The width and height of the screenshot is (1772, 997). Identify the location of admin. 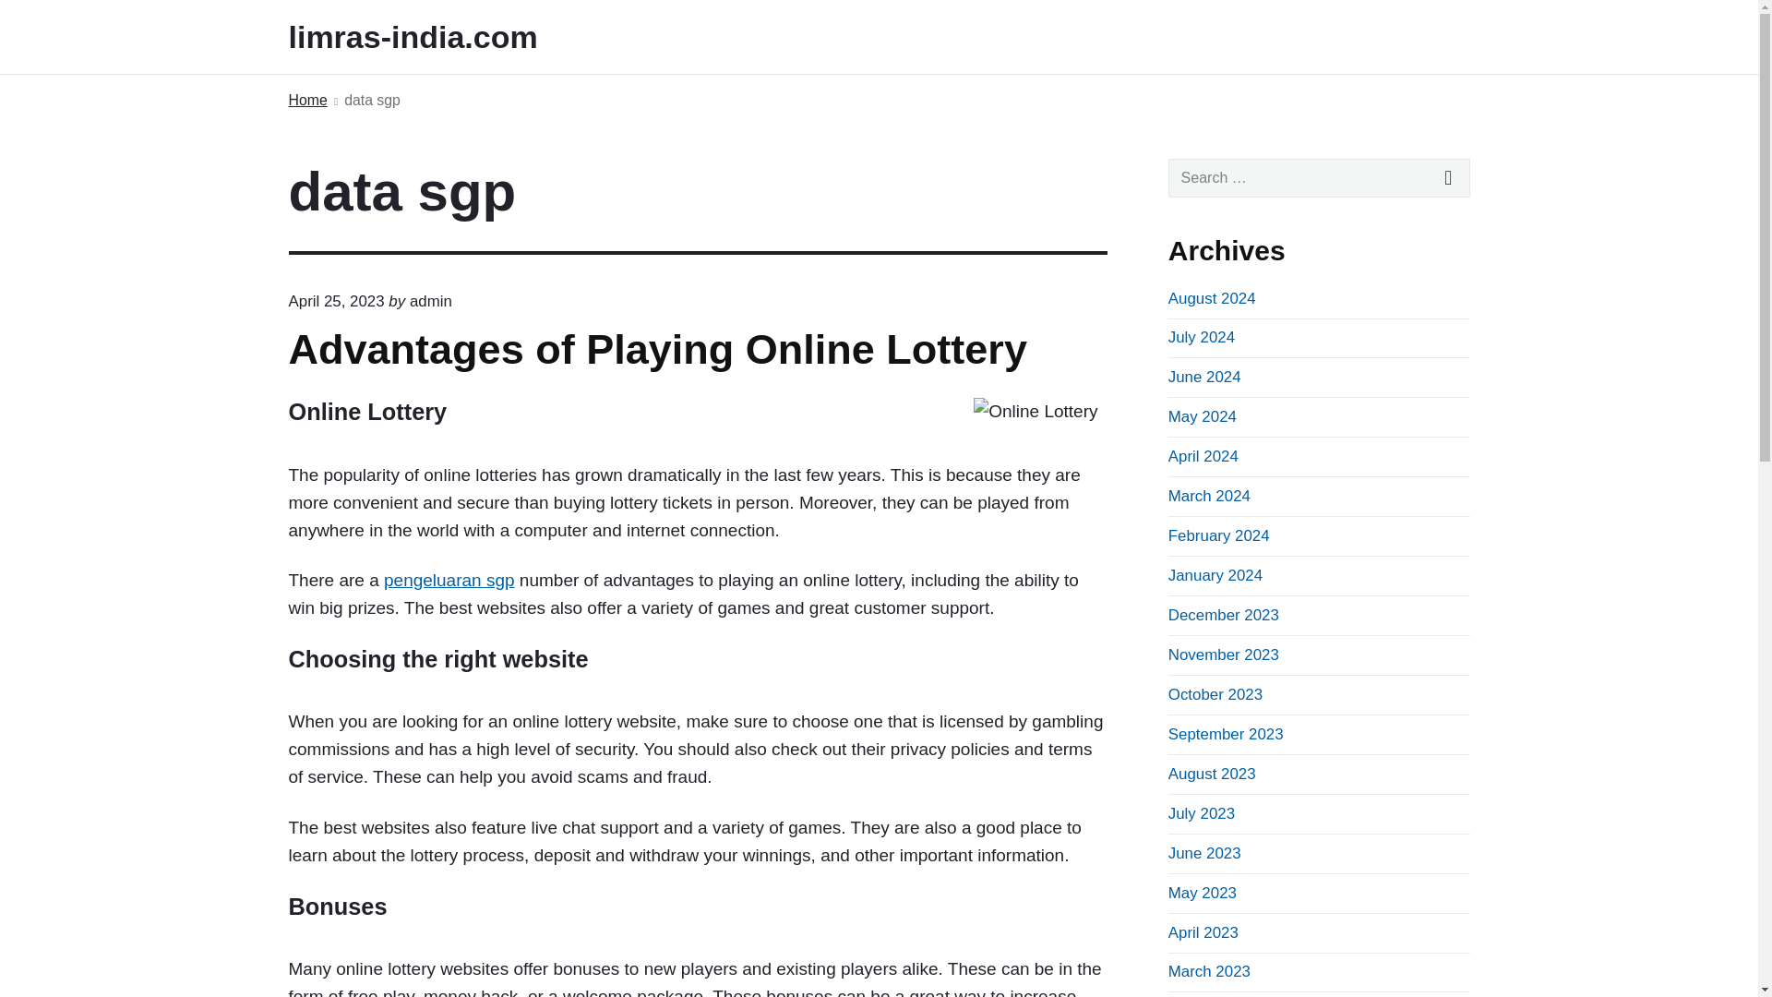
(430, 301).